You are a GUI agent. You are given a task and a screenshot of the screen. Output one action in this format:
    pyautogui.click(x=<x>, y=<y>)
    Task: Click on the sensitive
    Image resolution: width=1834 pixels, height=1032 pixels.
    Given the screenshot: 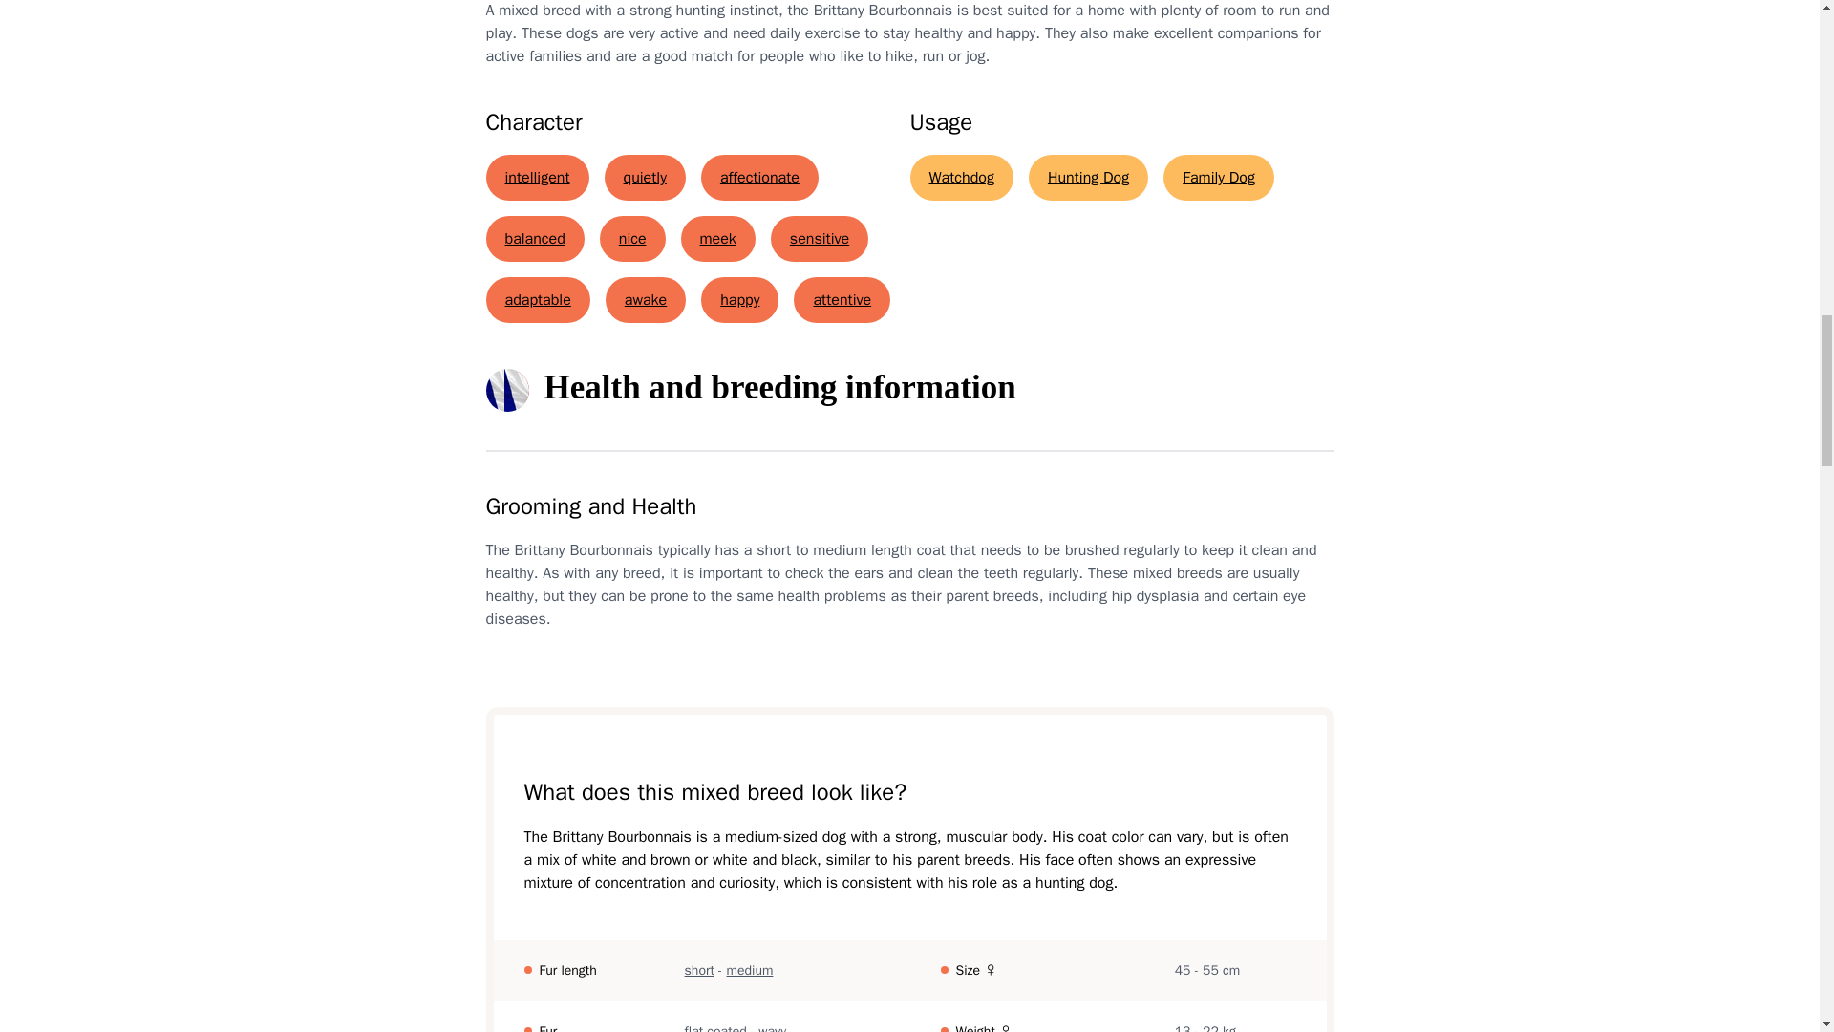 What is the action you would take?
    pyautogui.click(x=819, y=239)
    